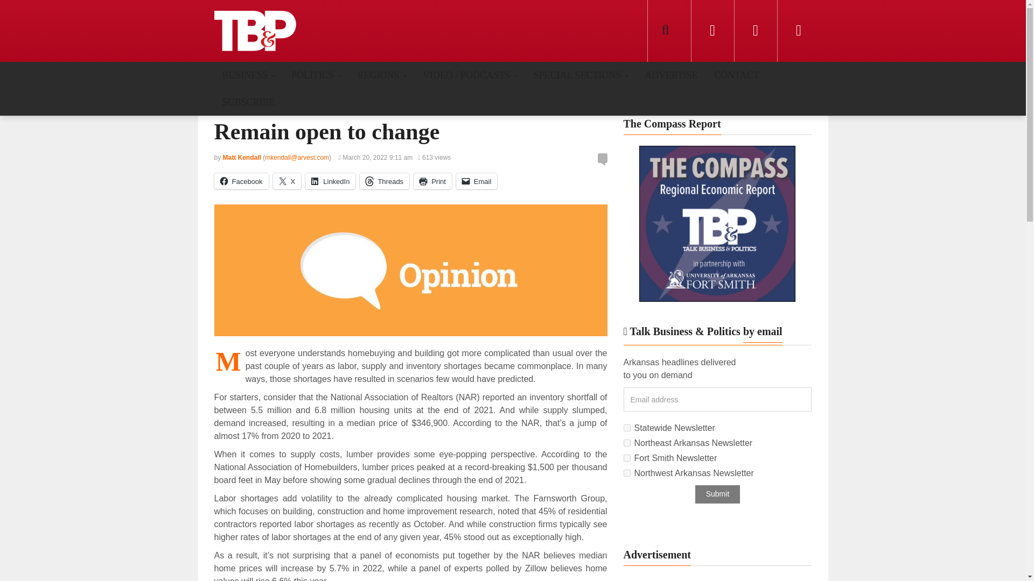 Image resolution: width=1034 pixels, height=581 pixels. What do you see at coordinates (627, 472) in the screenshot?
I see `536baa6e11` at bounding box center [627, 472].